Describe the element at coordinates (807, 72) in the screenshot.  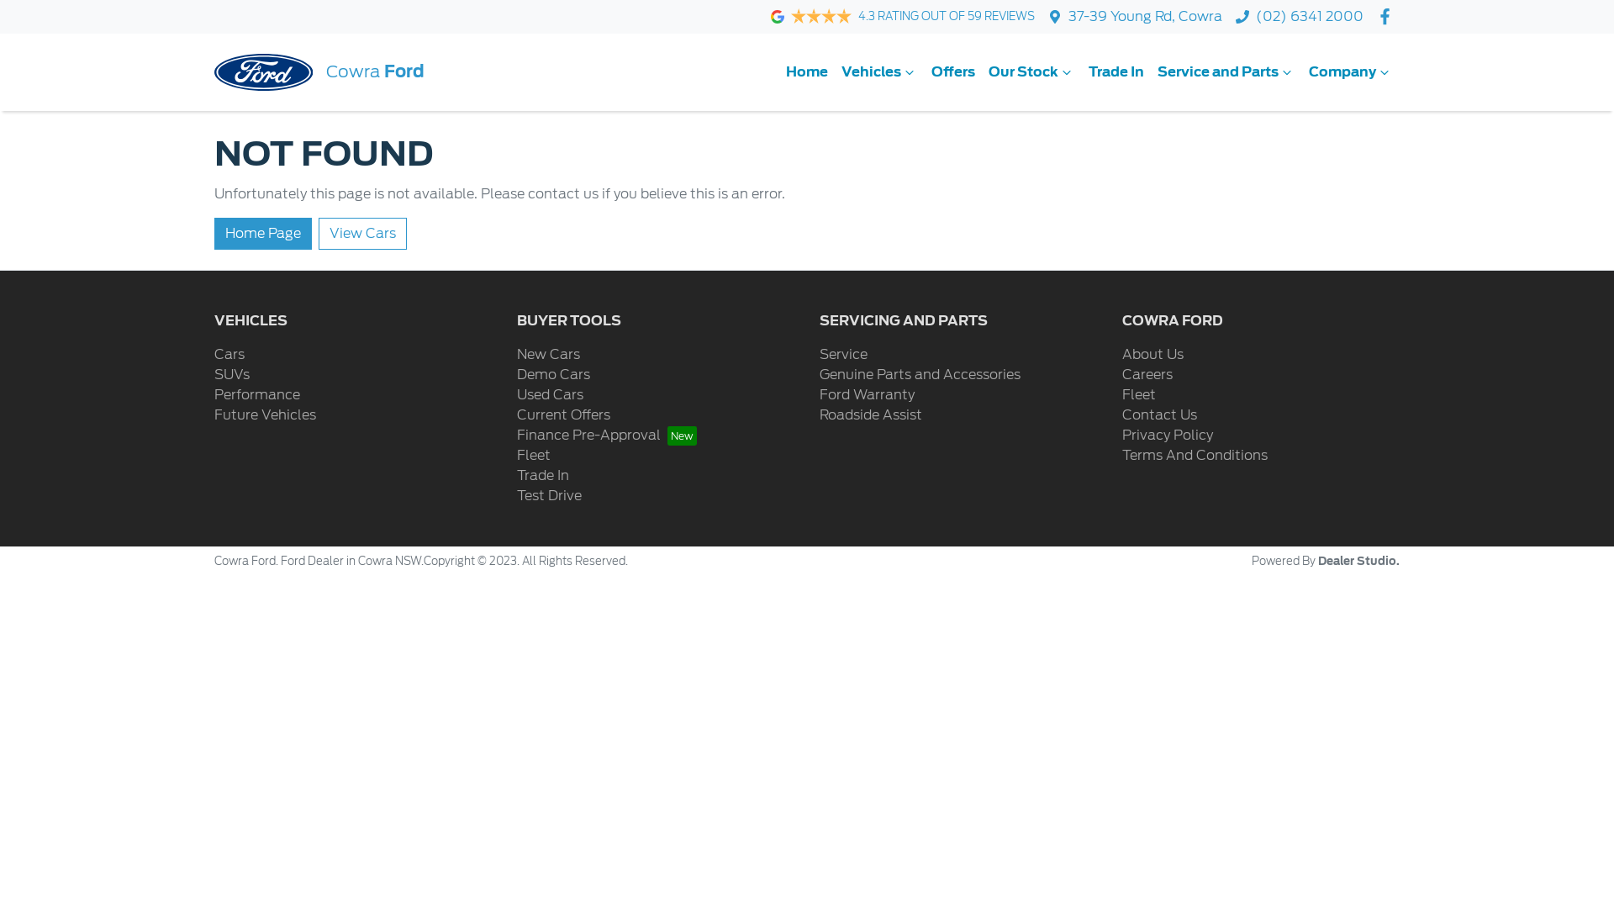
I see `Home` at that location.